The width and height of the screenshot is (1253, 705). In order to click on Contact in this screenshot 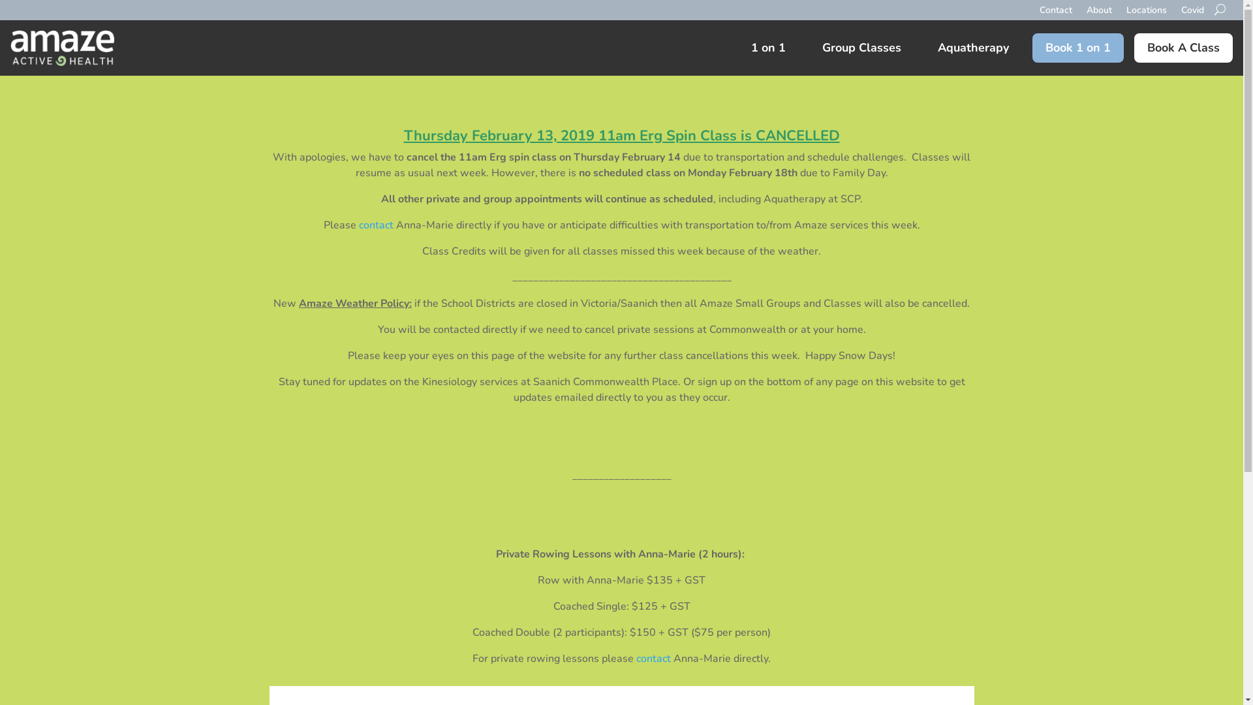, I will do `click(1056, 20)`.